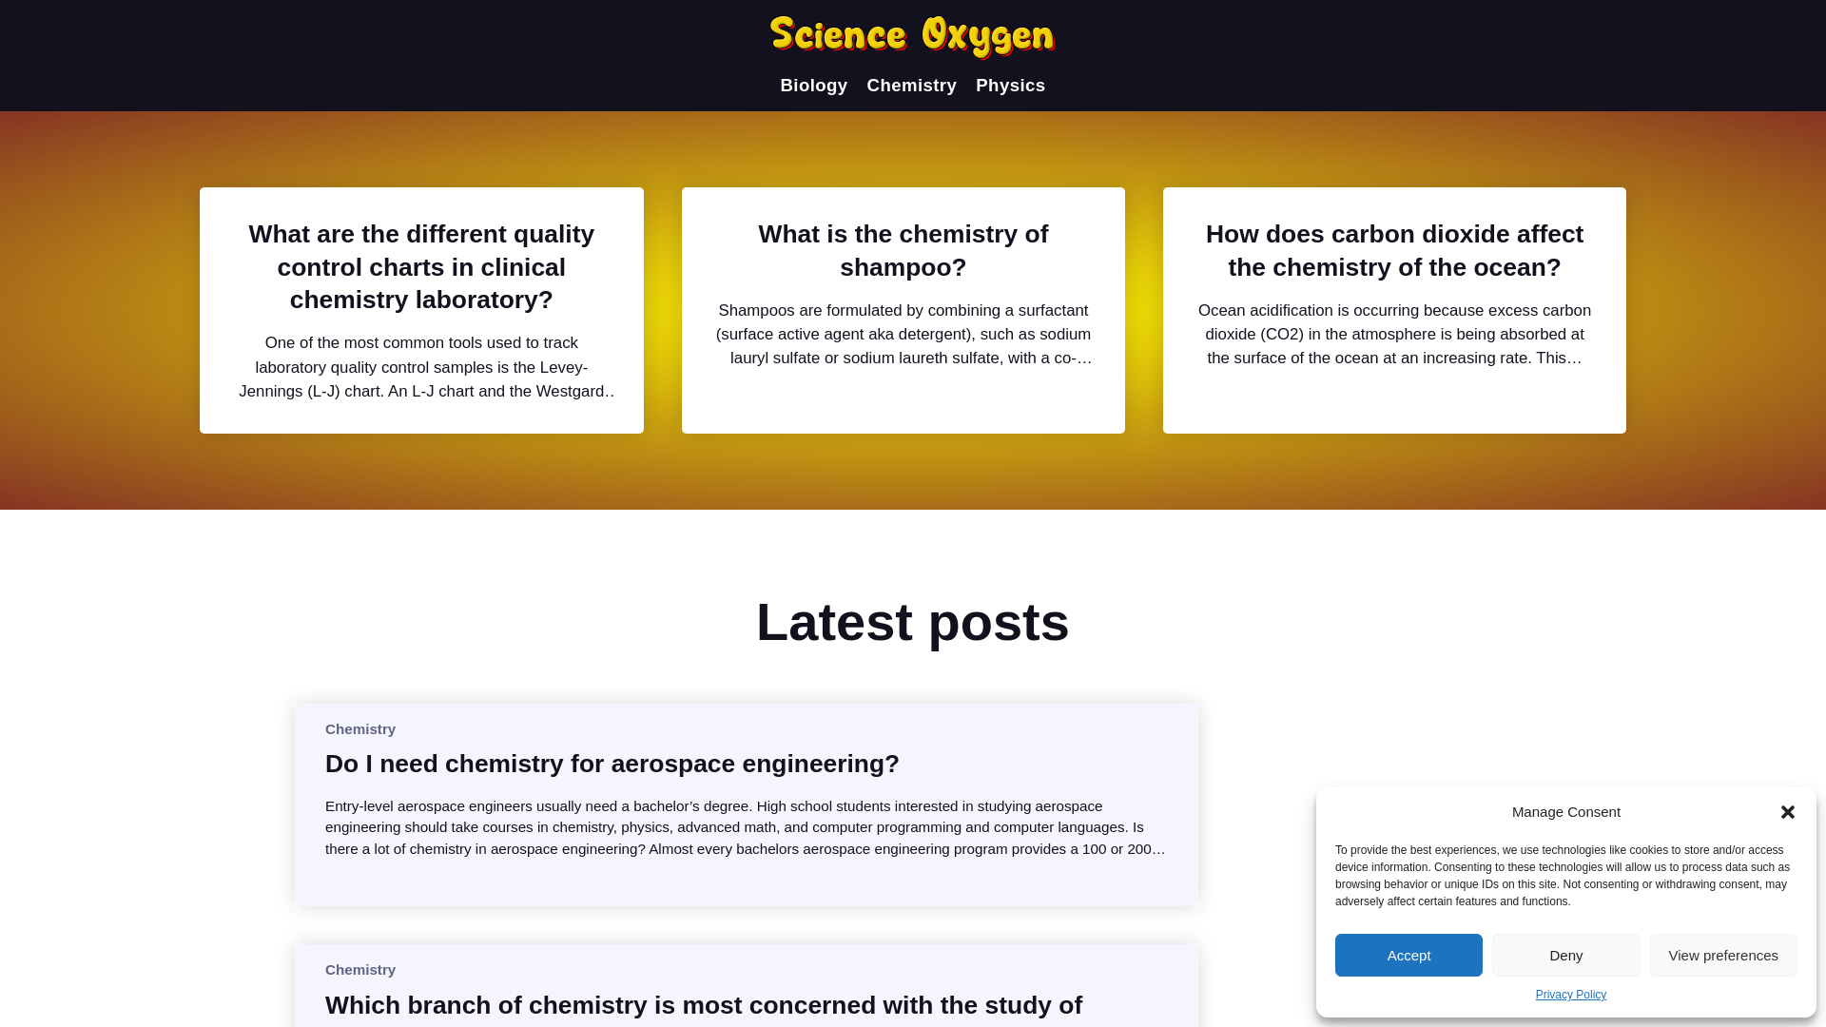 The height and width of the screenshot is (1027, 1826). Describe the element at coordinates (1723, 955) in the screenshot. I see `View preferences` at that location.